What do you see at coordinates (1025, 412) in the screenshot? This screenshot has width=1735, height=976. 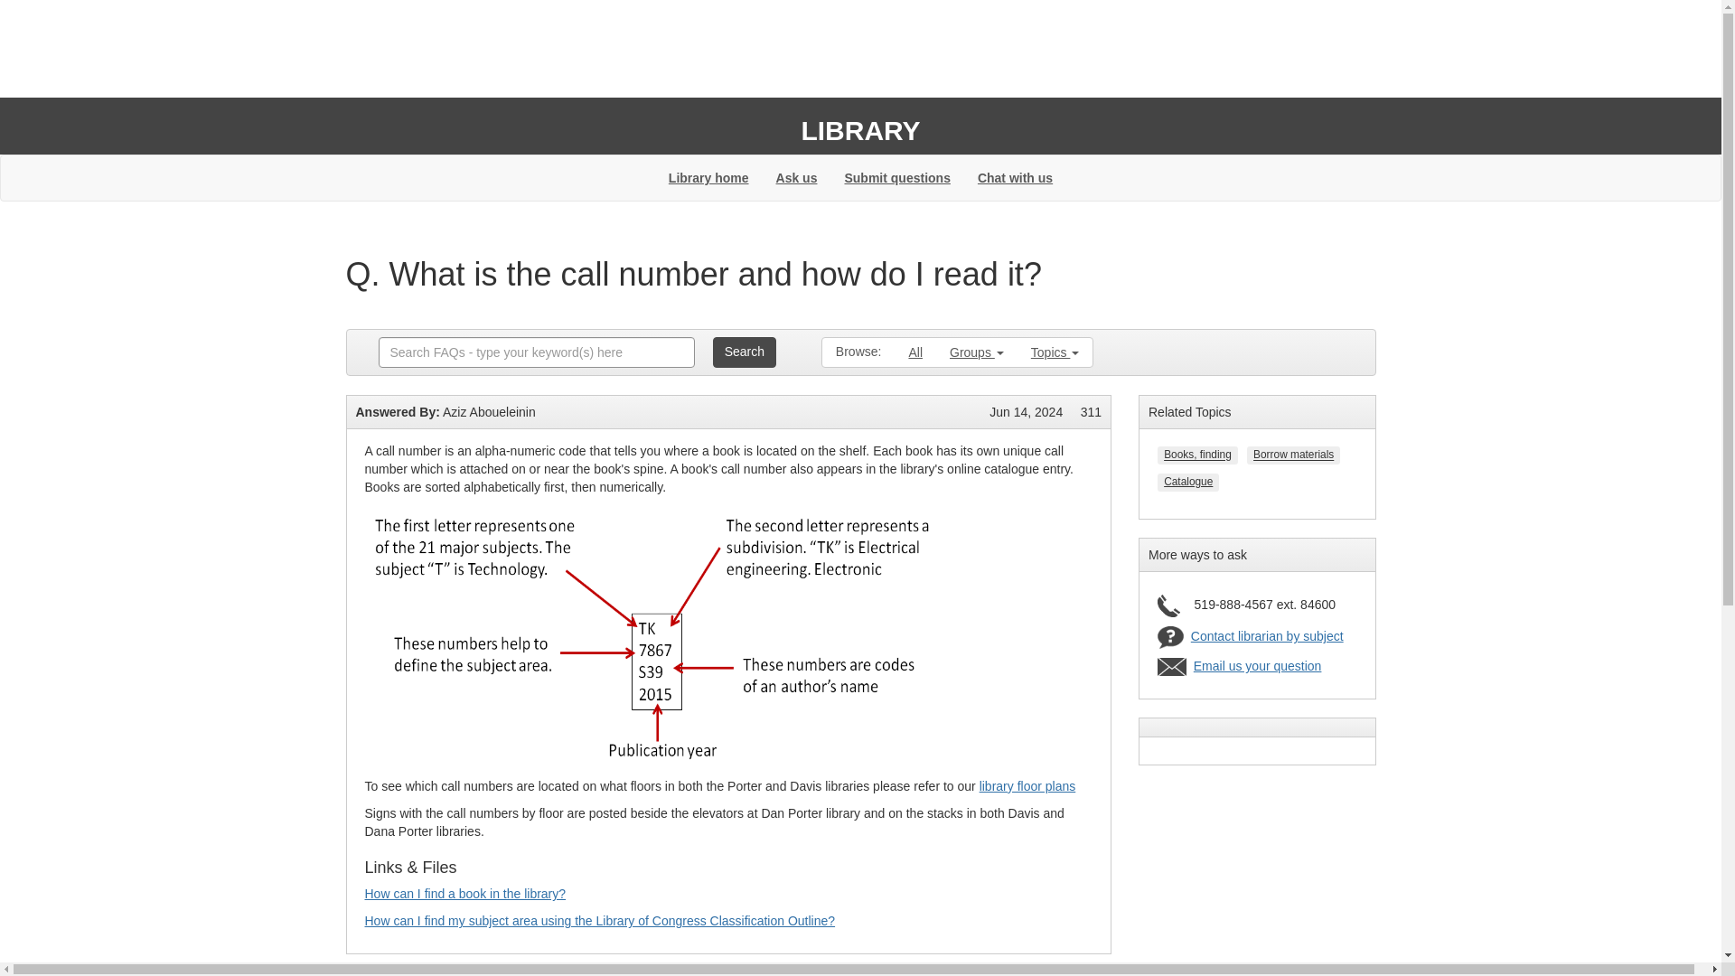 I see `Last Updated` at bounding box center [1025, 412].